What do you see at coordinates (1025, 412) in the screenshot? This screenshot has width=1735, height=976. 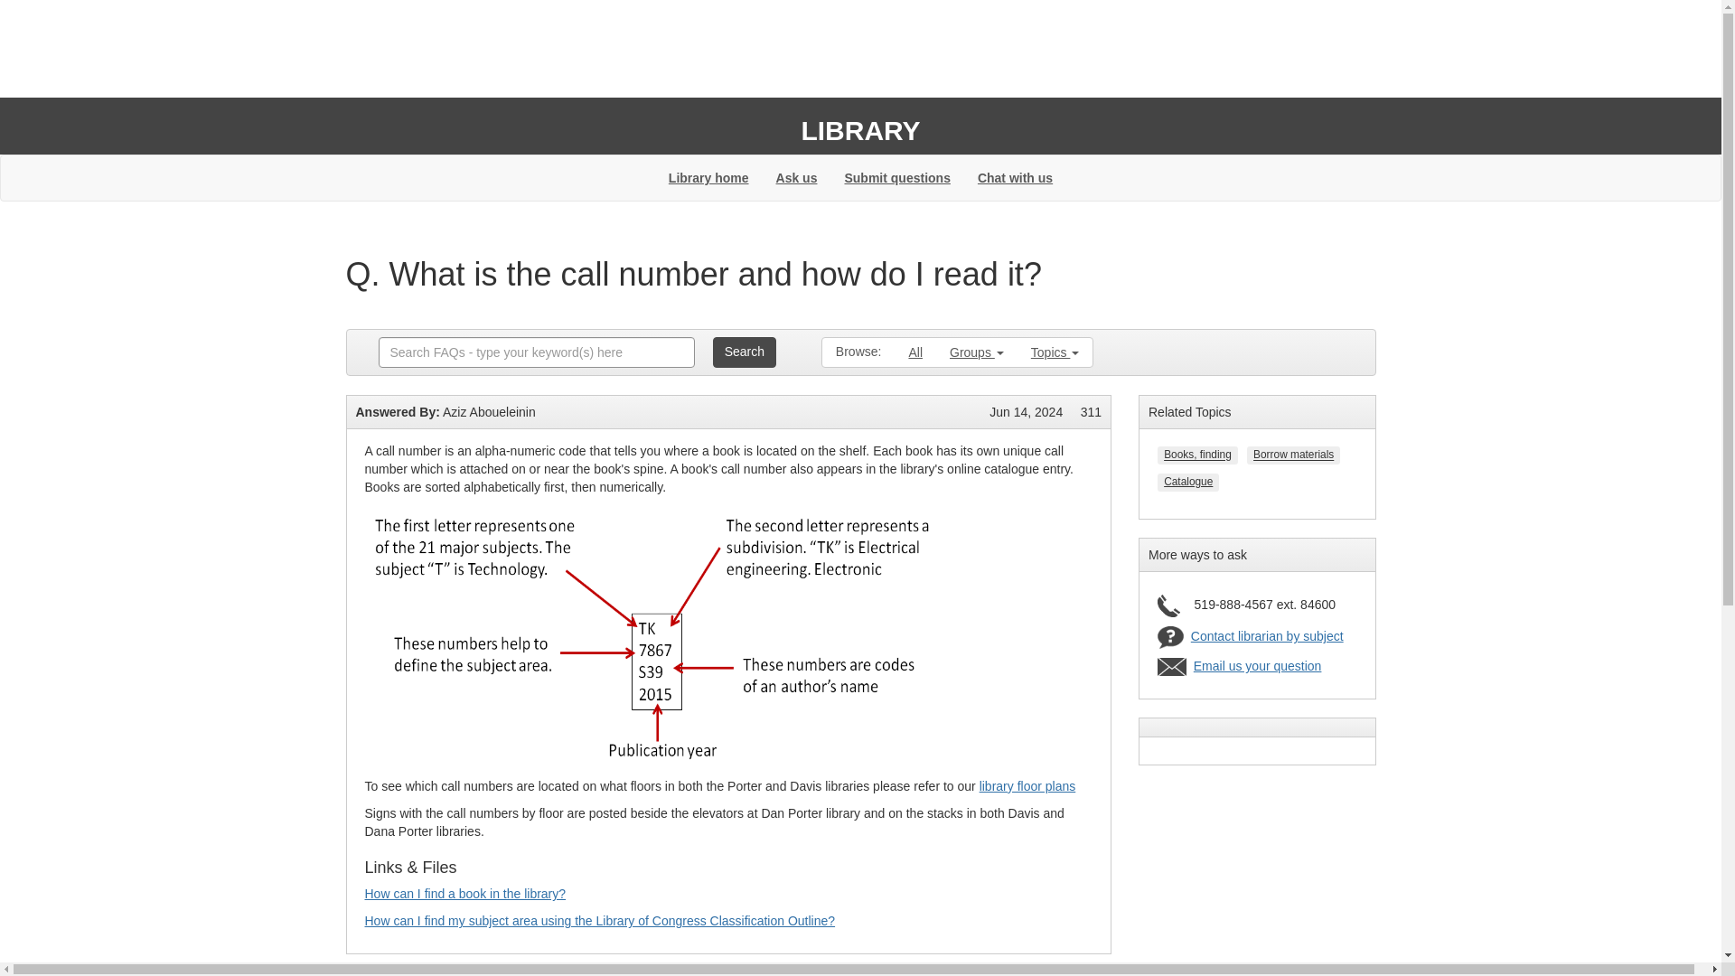 I see `Last Updated` at bounding box center [1025, 412].